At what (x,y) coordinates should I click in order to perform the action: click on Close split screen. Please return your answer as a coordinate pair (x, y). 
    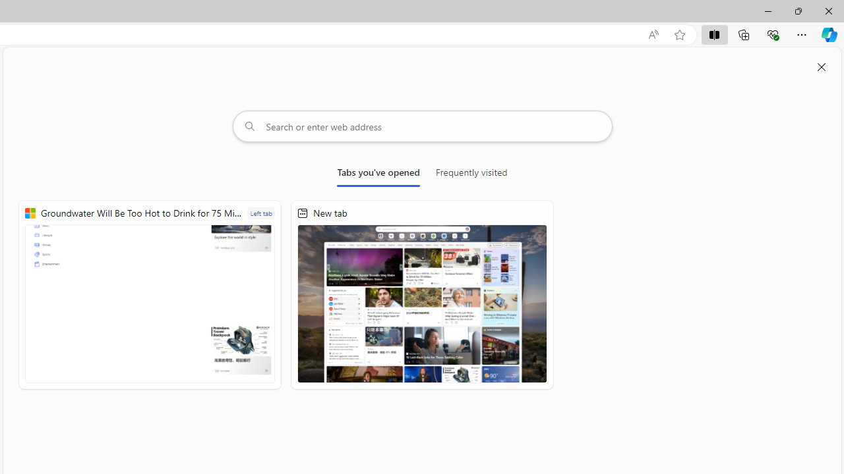
    Looking at the image, I should click on (822, 67).